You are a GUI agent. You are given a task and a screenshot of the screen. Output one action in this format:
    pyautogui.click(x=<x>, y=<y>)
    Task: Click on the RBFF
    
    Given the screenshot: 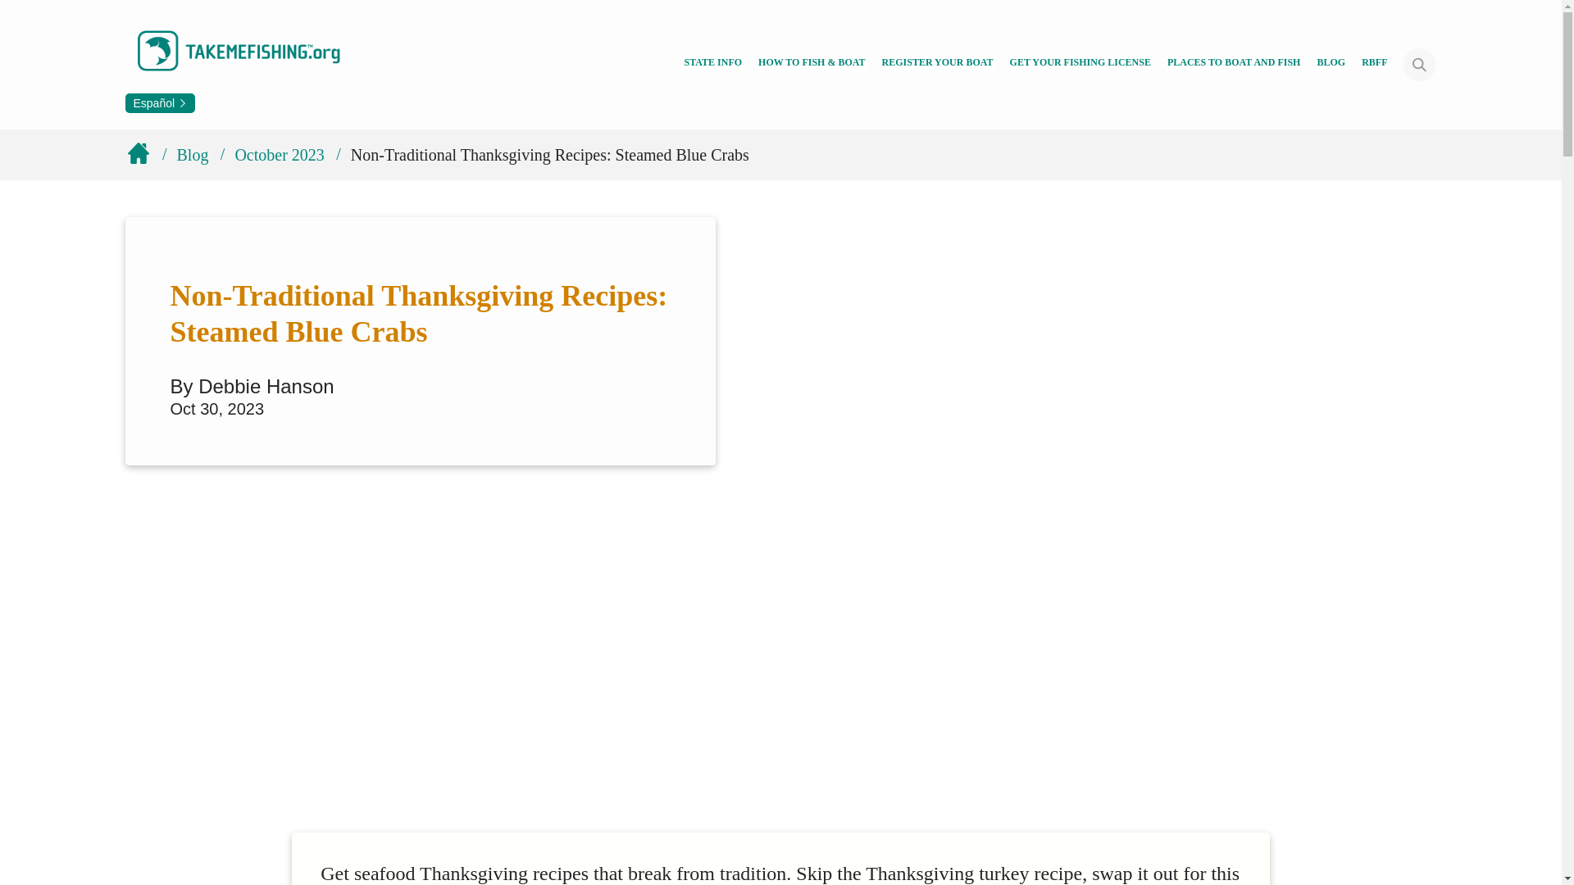 What is the action you would take?
    pyautogui.click(x=1374, y=64)
    